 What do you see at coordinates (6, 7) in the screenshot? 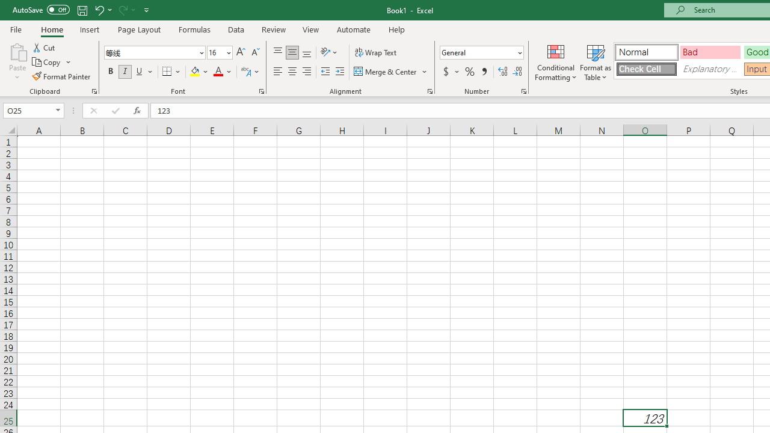
I see `System` at bounding box center [6, 7].